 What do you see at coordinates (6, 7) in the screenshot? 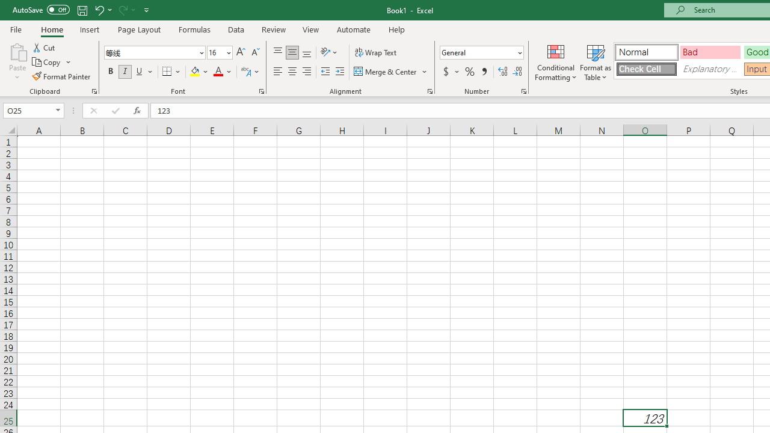
I see `System` at bounding box center [6, 7].